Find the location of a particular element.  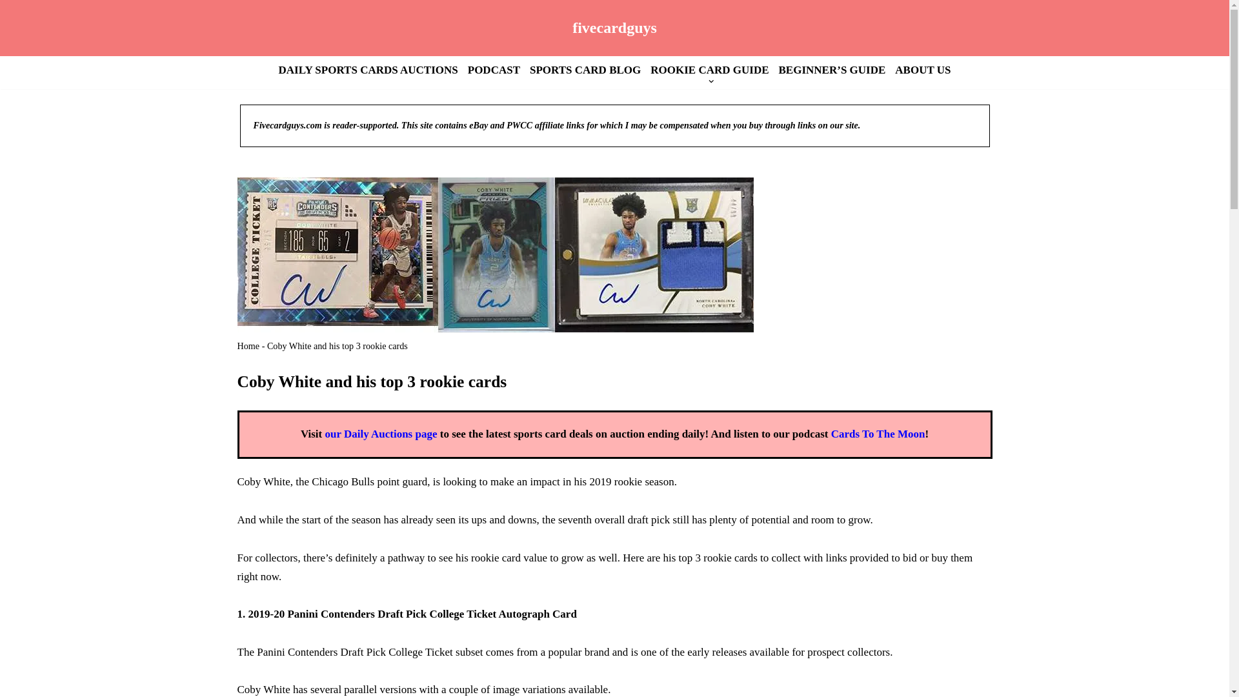

Skip to content is located at coordinates (10, 27).